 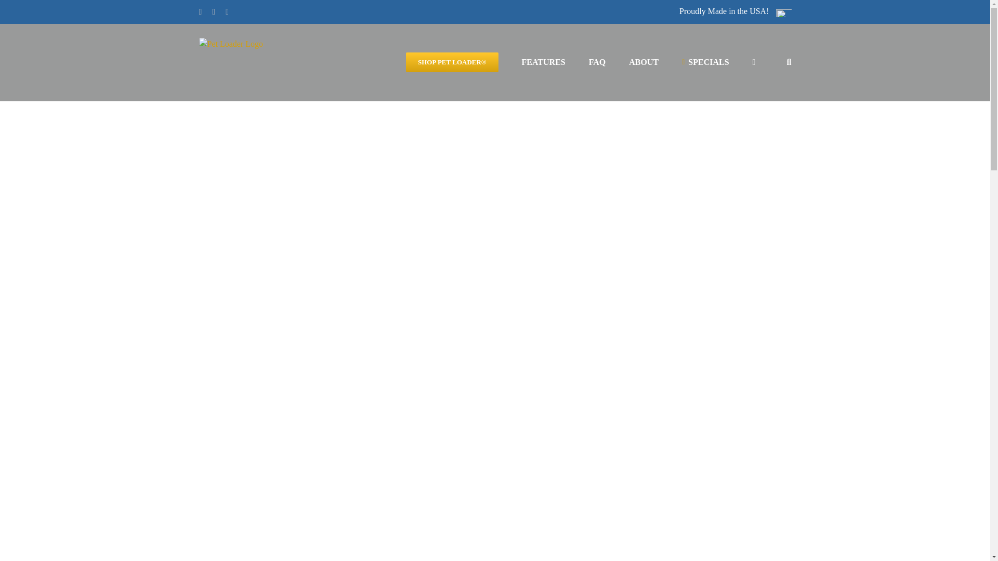 What do you see at coordinates (644, 62) in the screenshot?
I see `ABOUT` at bounding box center [644, 62].